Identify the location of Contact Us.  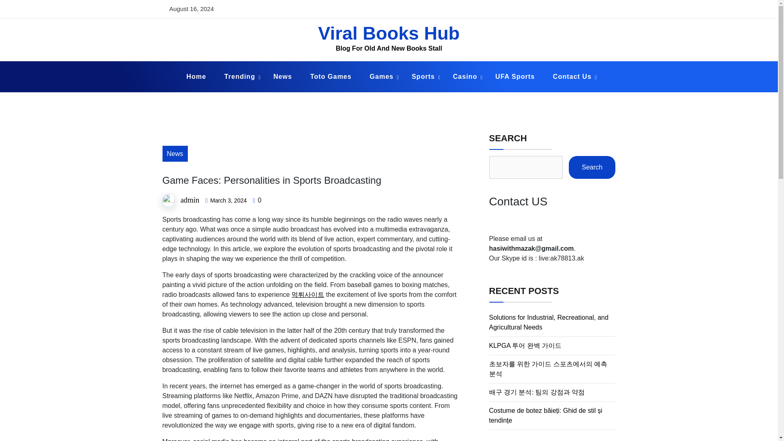
(572, 77).